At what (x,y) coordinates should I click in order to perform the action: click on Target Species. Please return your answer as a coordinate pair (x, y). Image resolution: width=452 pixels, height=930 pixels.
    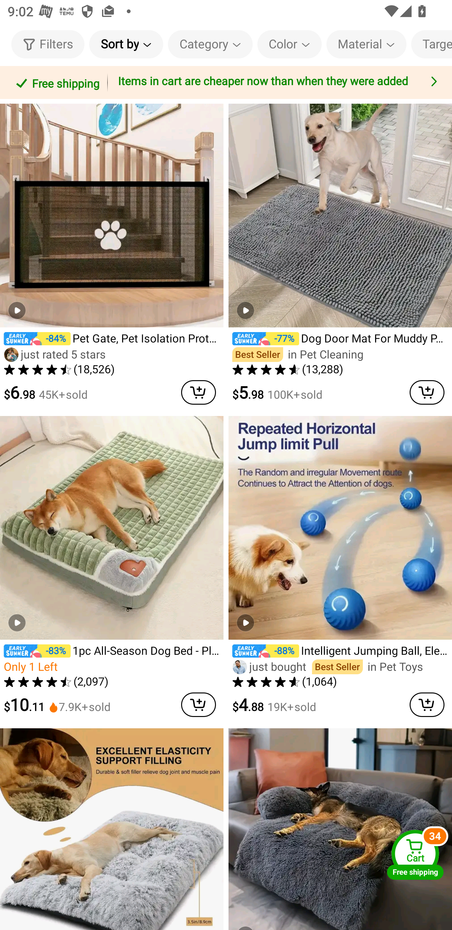
    Looking at the image, I should click on (432, 44).